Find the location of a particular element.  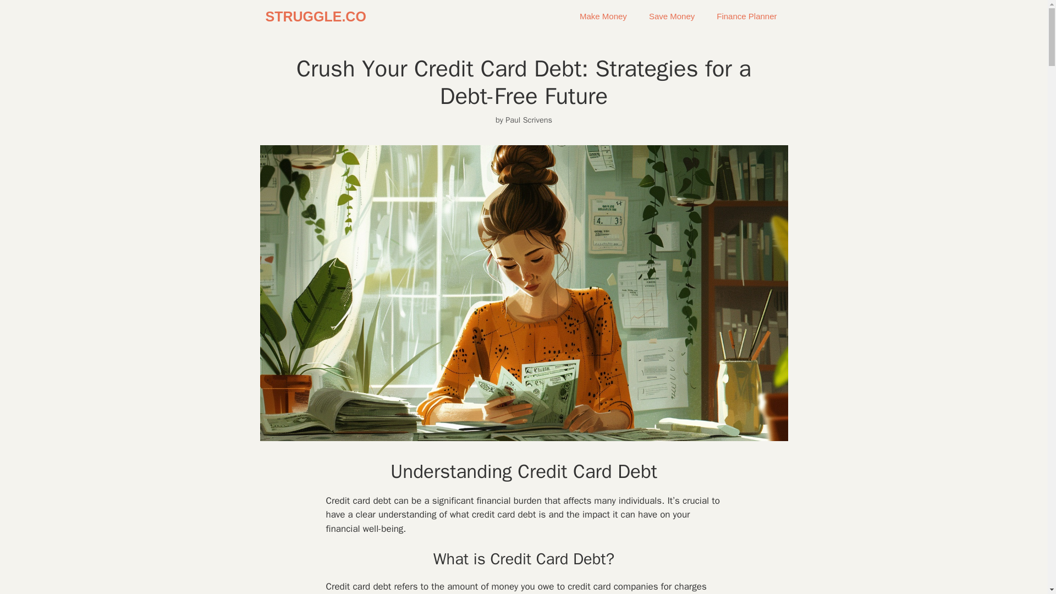

Save Money is located at coordinates (671, 16).